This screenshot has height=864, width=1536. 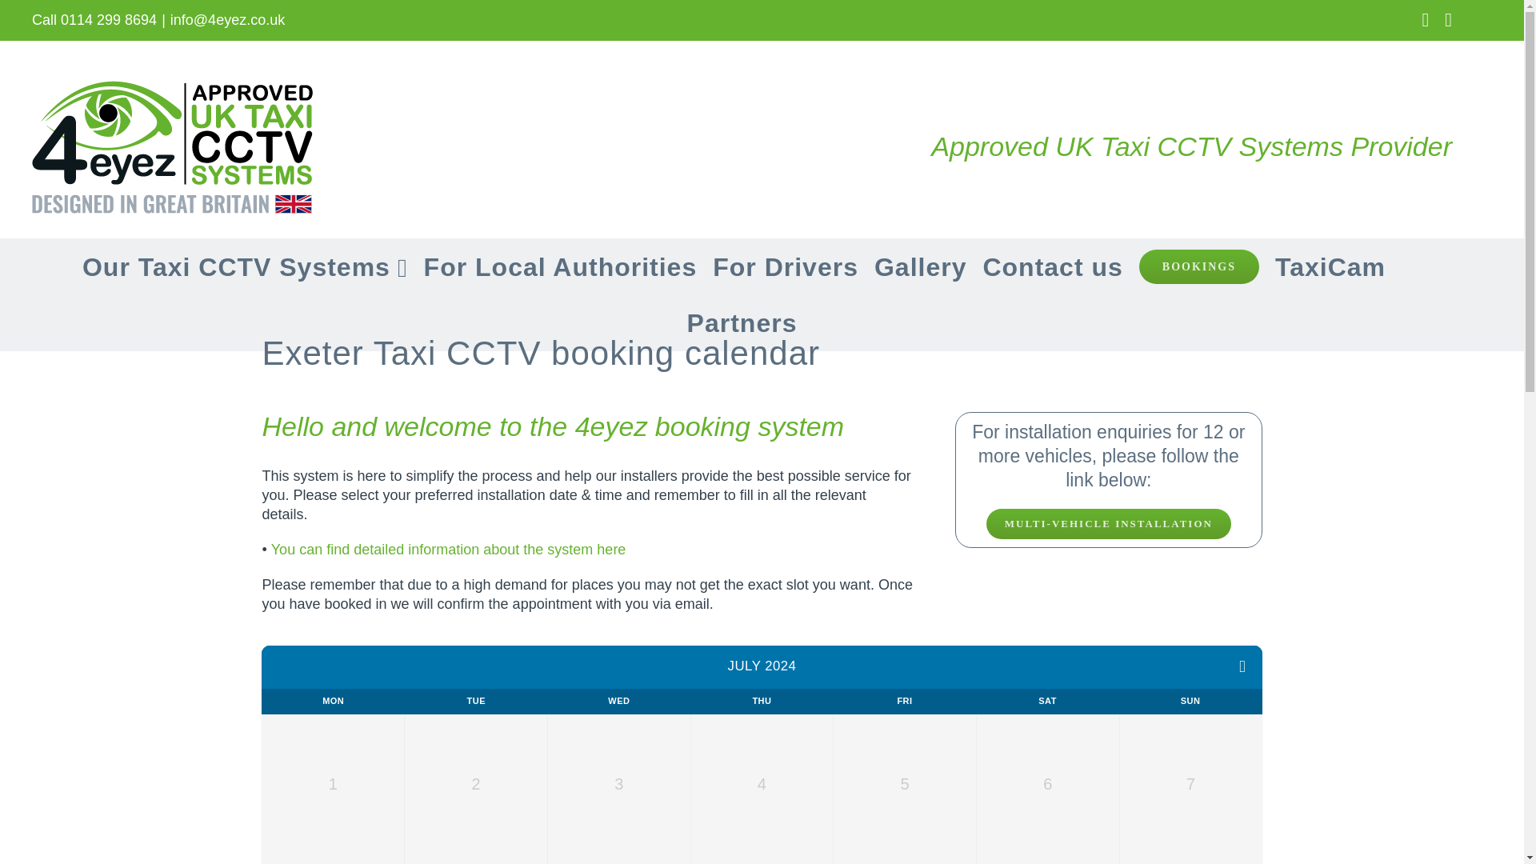 What do you see at coordinates (245, 266) in the screenshot?
I see `Our Taxi CCTV Systems` at bounding box center [245, 266].